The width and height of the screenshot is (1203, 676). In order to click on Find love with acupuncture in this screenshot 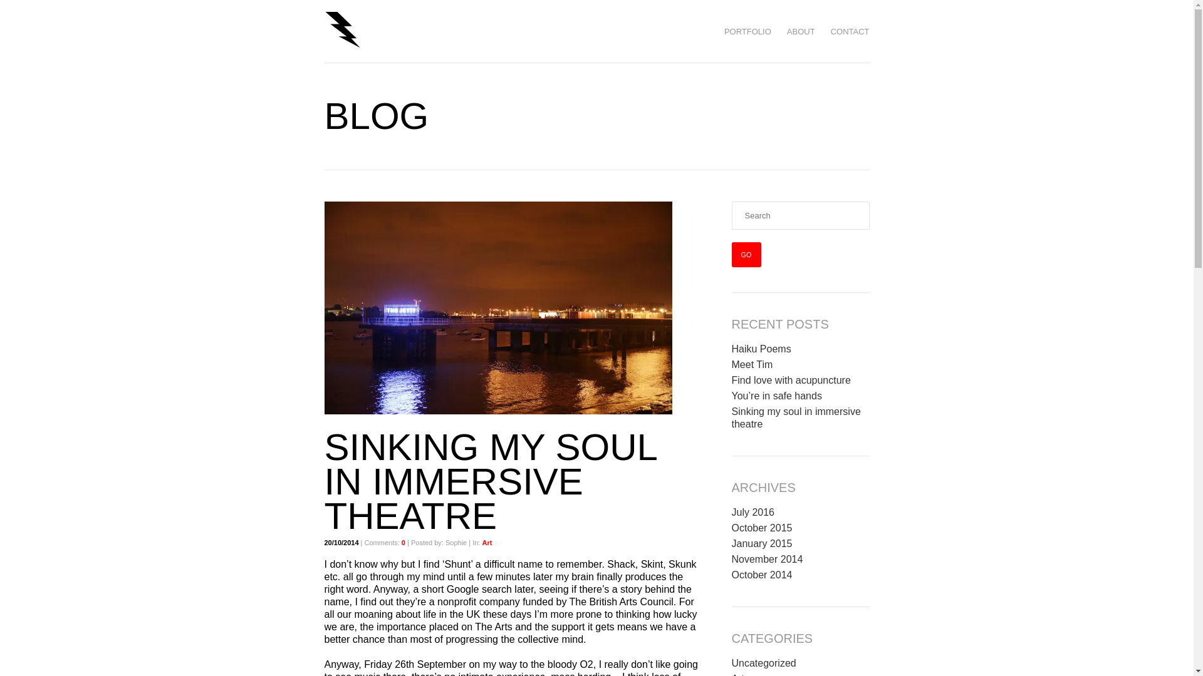, I will do `click(791, 380)`.